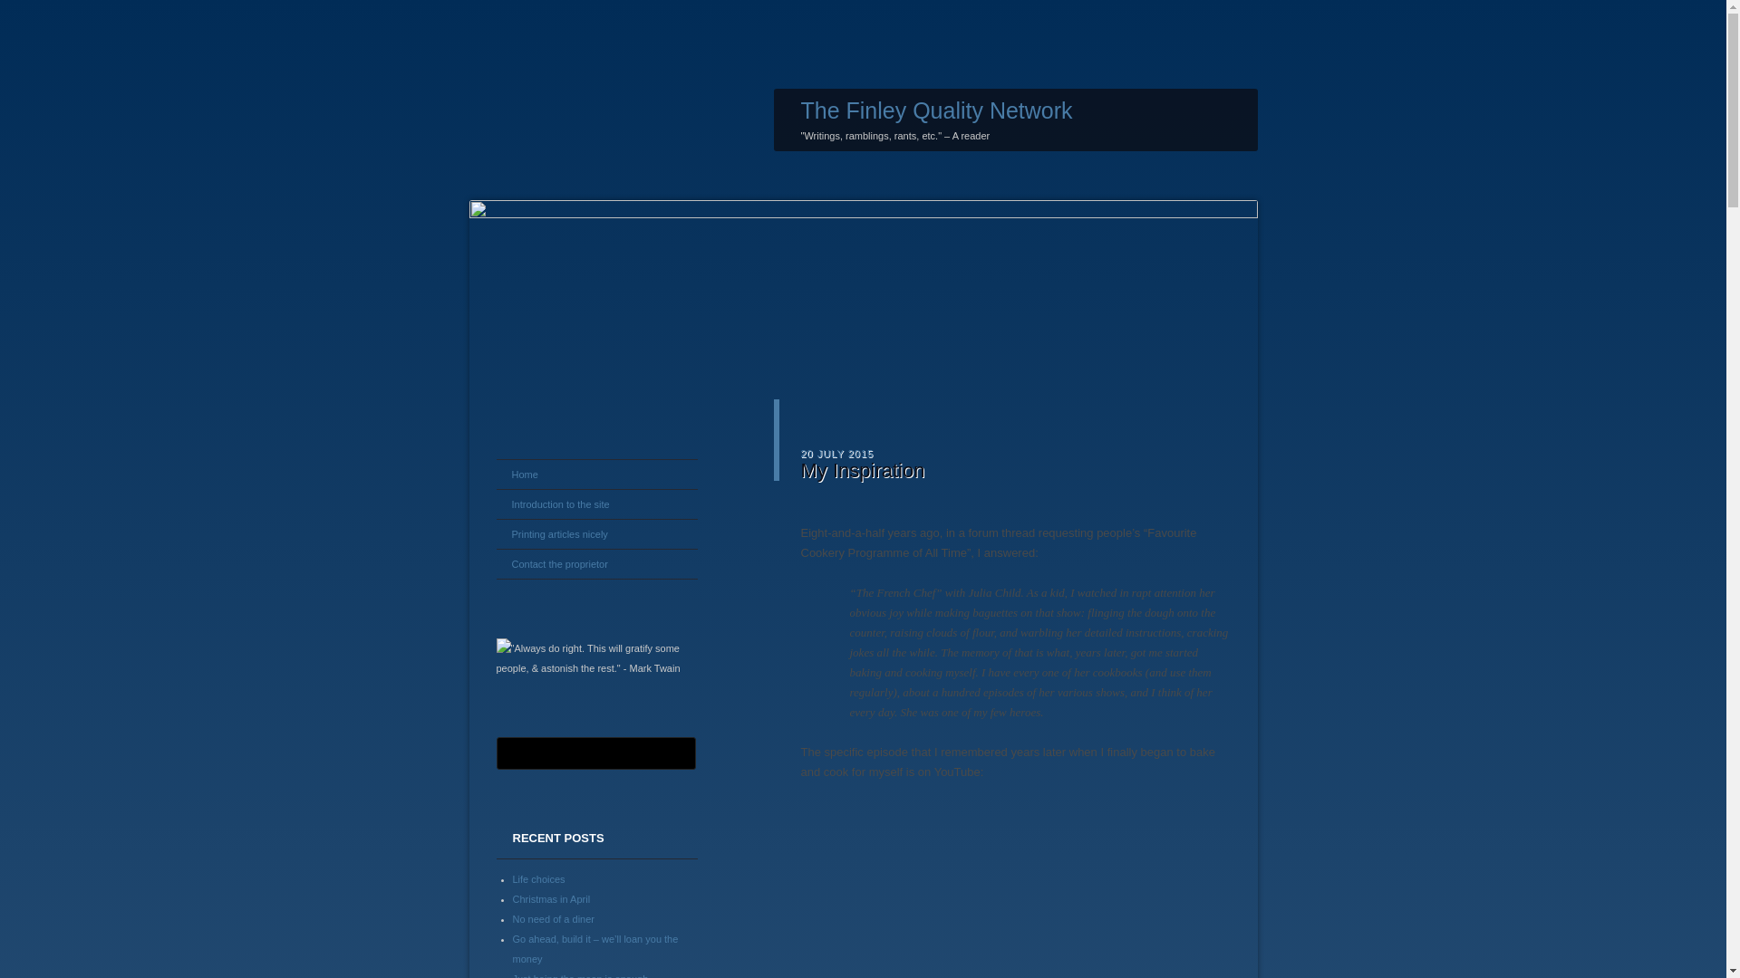 The height and width of the screenshot is (978, 1740). I want to click on Home, so click(596, 475).